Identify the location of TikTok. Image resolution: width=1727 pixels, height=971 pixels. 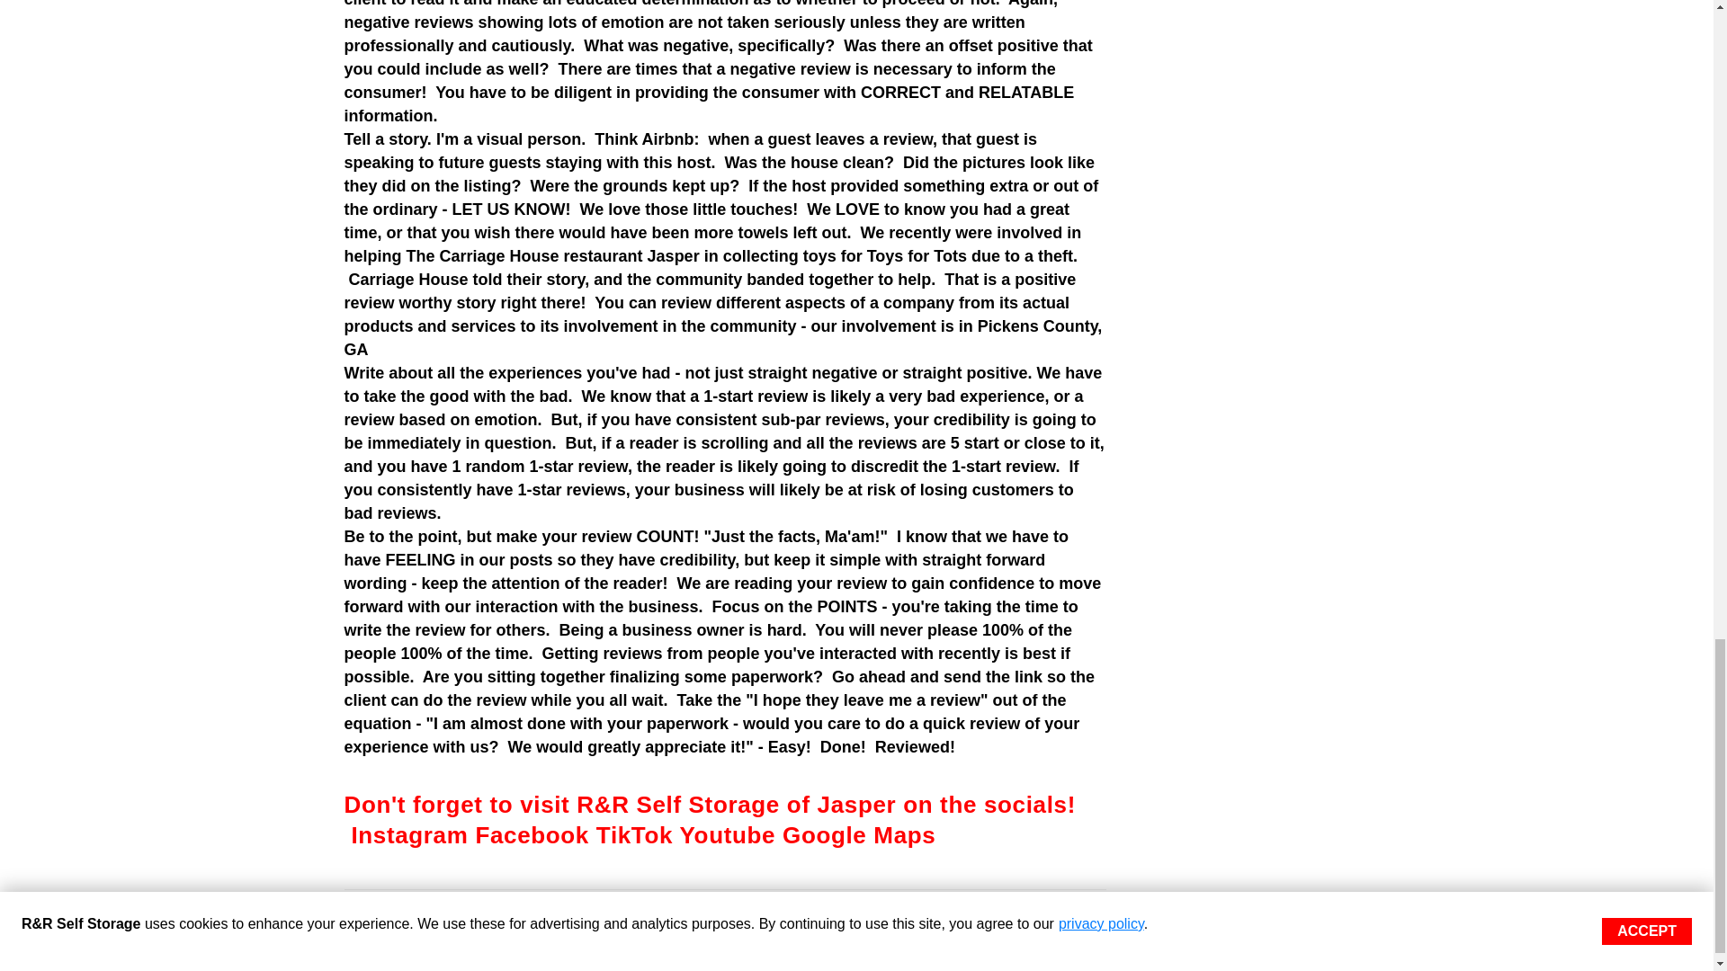
(634, 834).